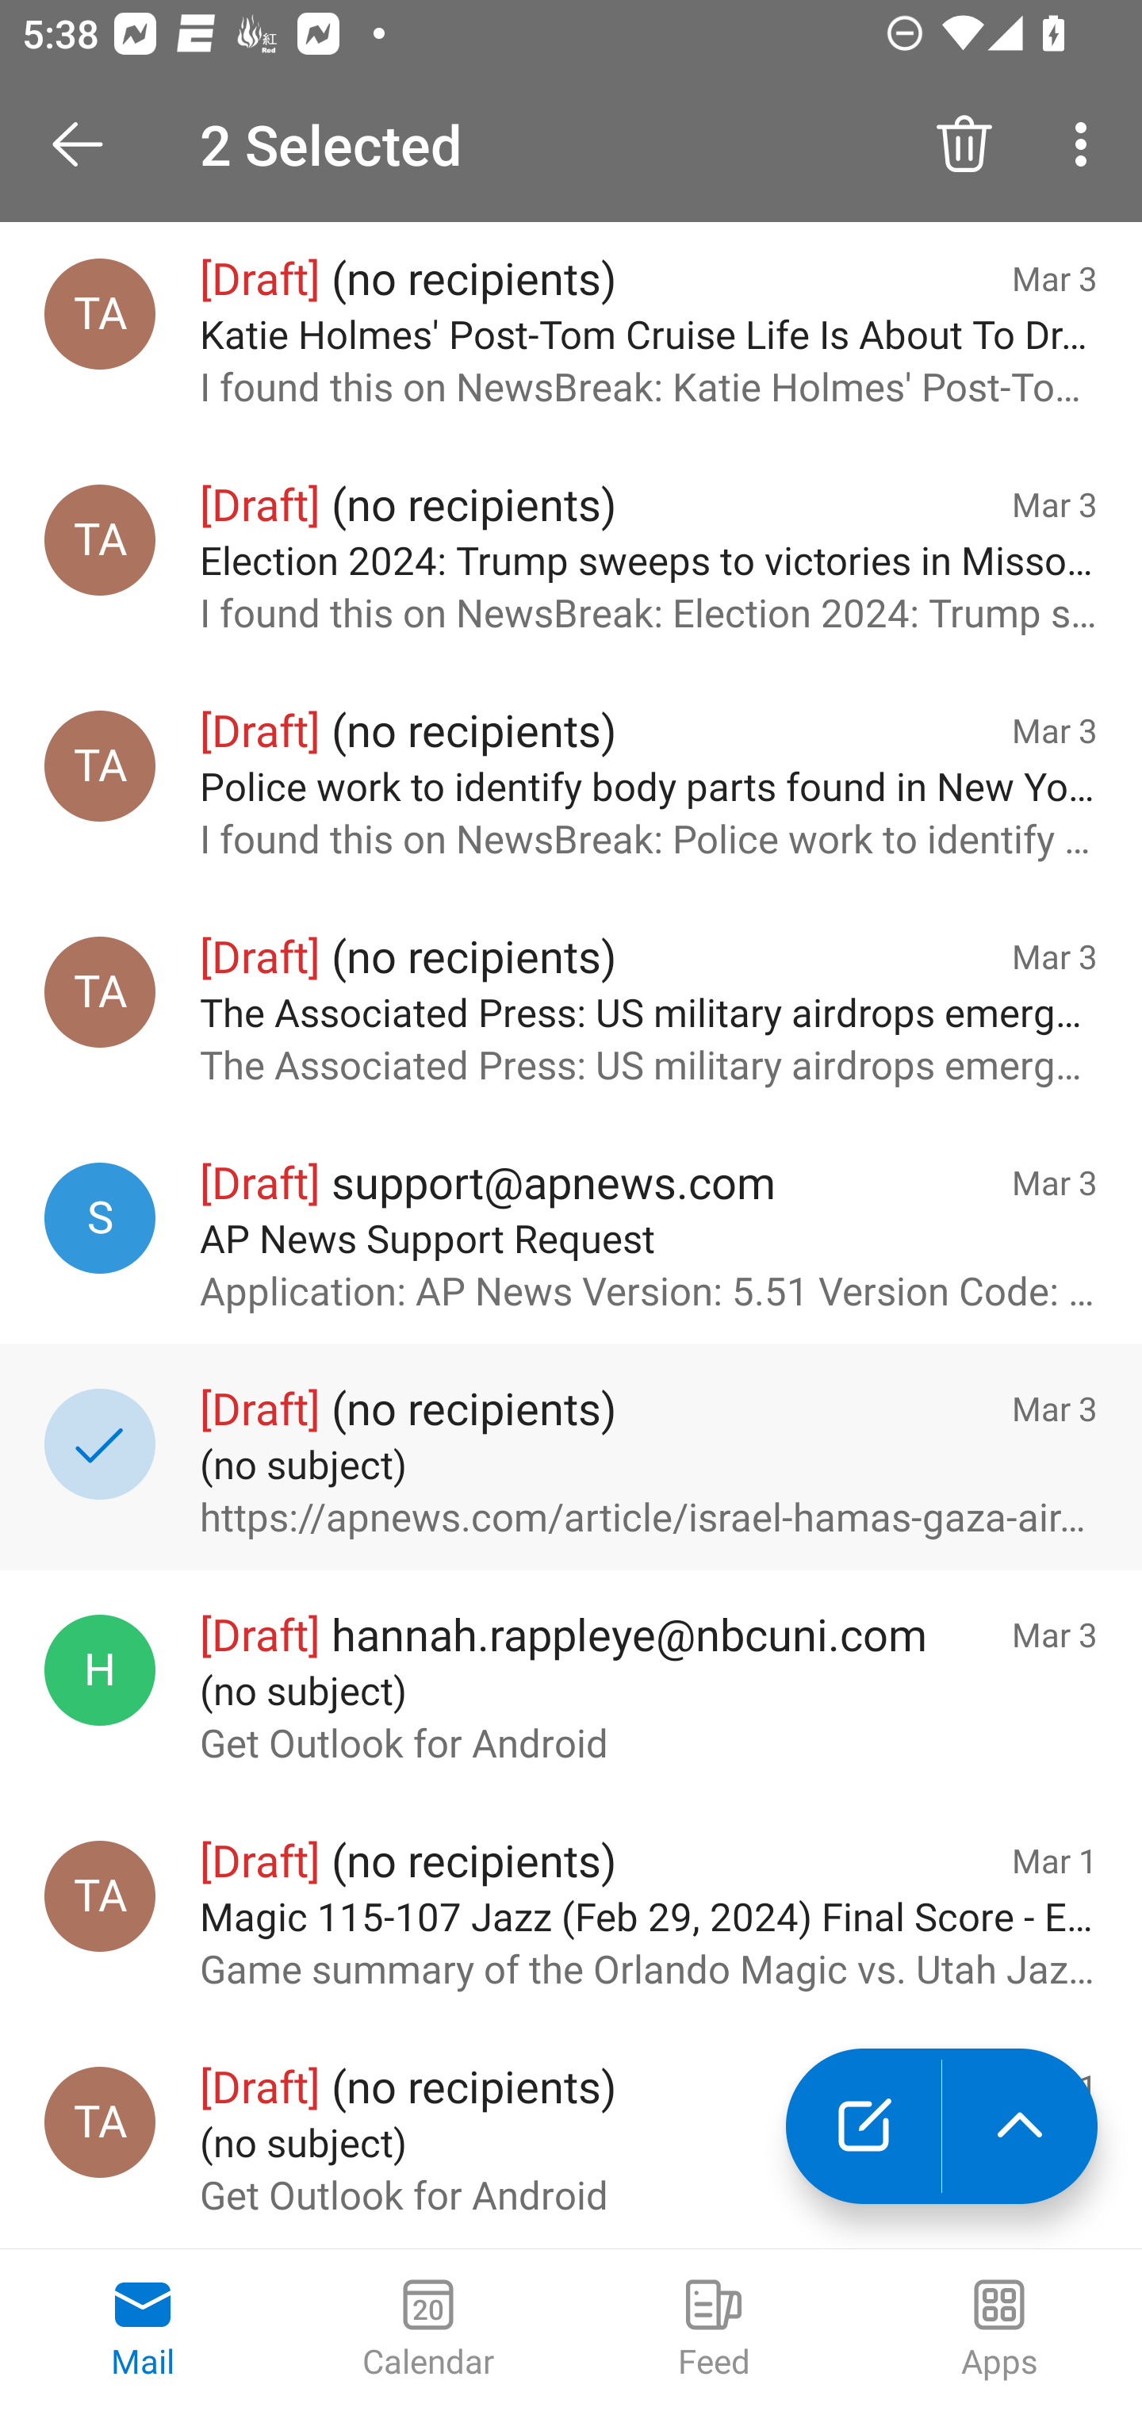  What do you see at coordinates (88, 144) in the screenshot?
I see `Open Navigation Drawer` at bounding box center [88, 144].